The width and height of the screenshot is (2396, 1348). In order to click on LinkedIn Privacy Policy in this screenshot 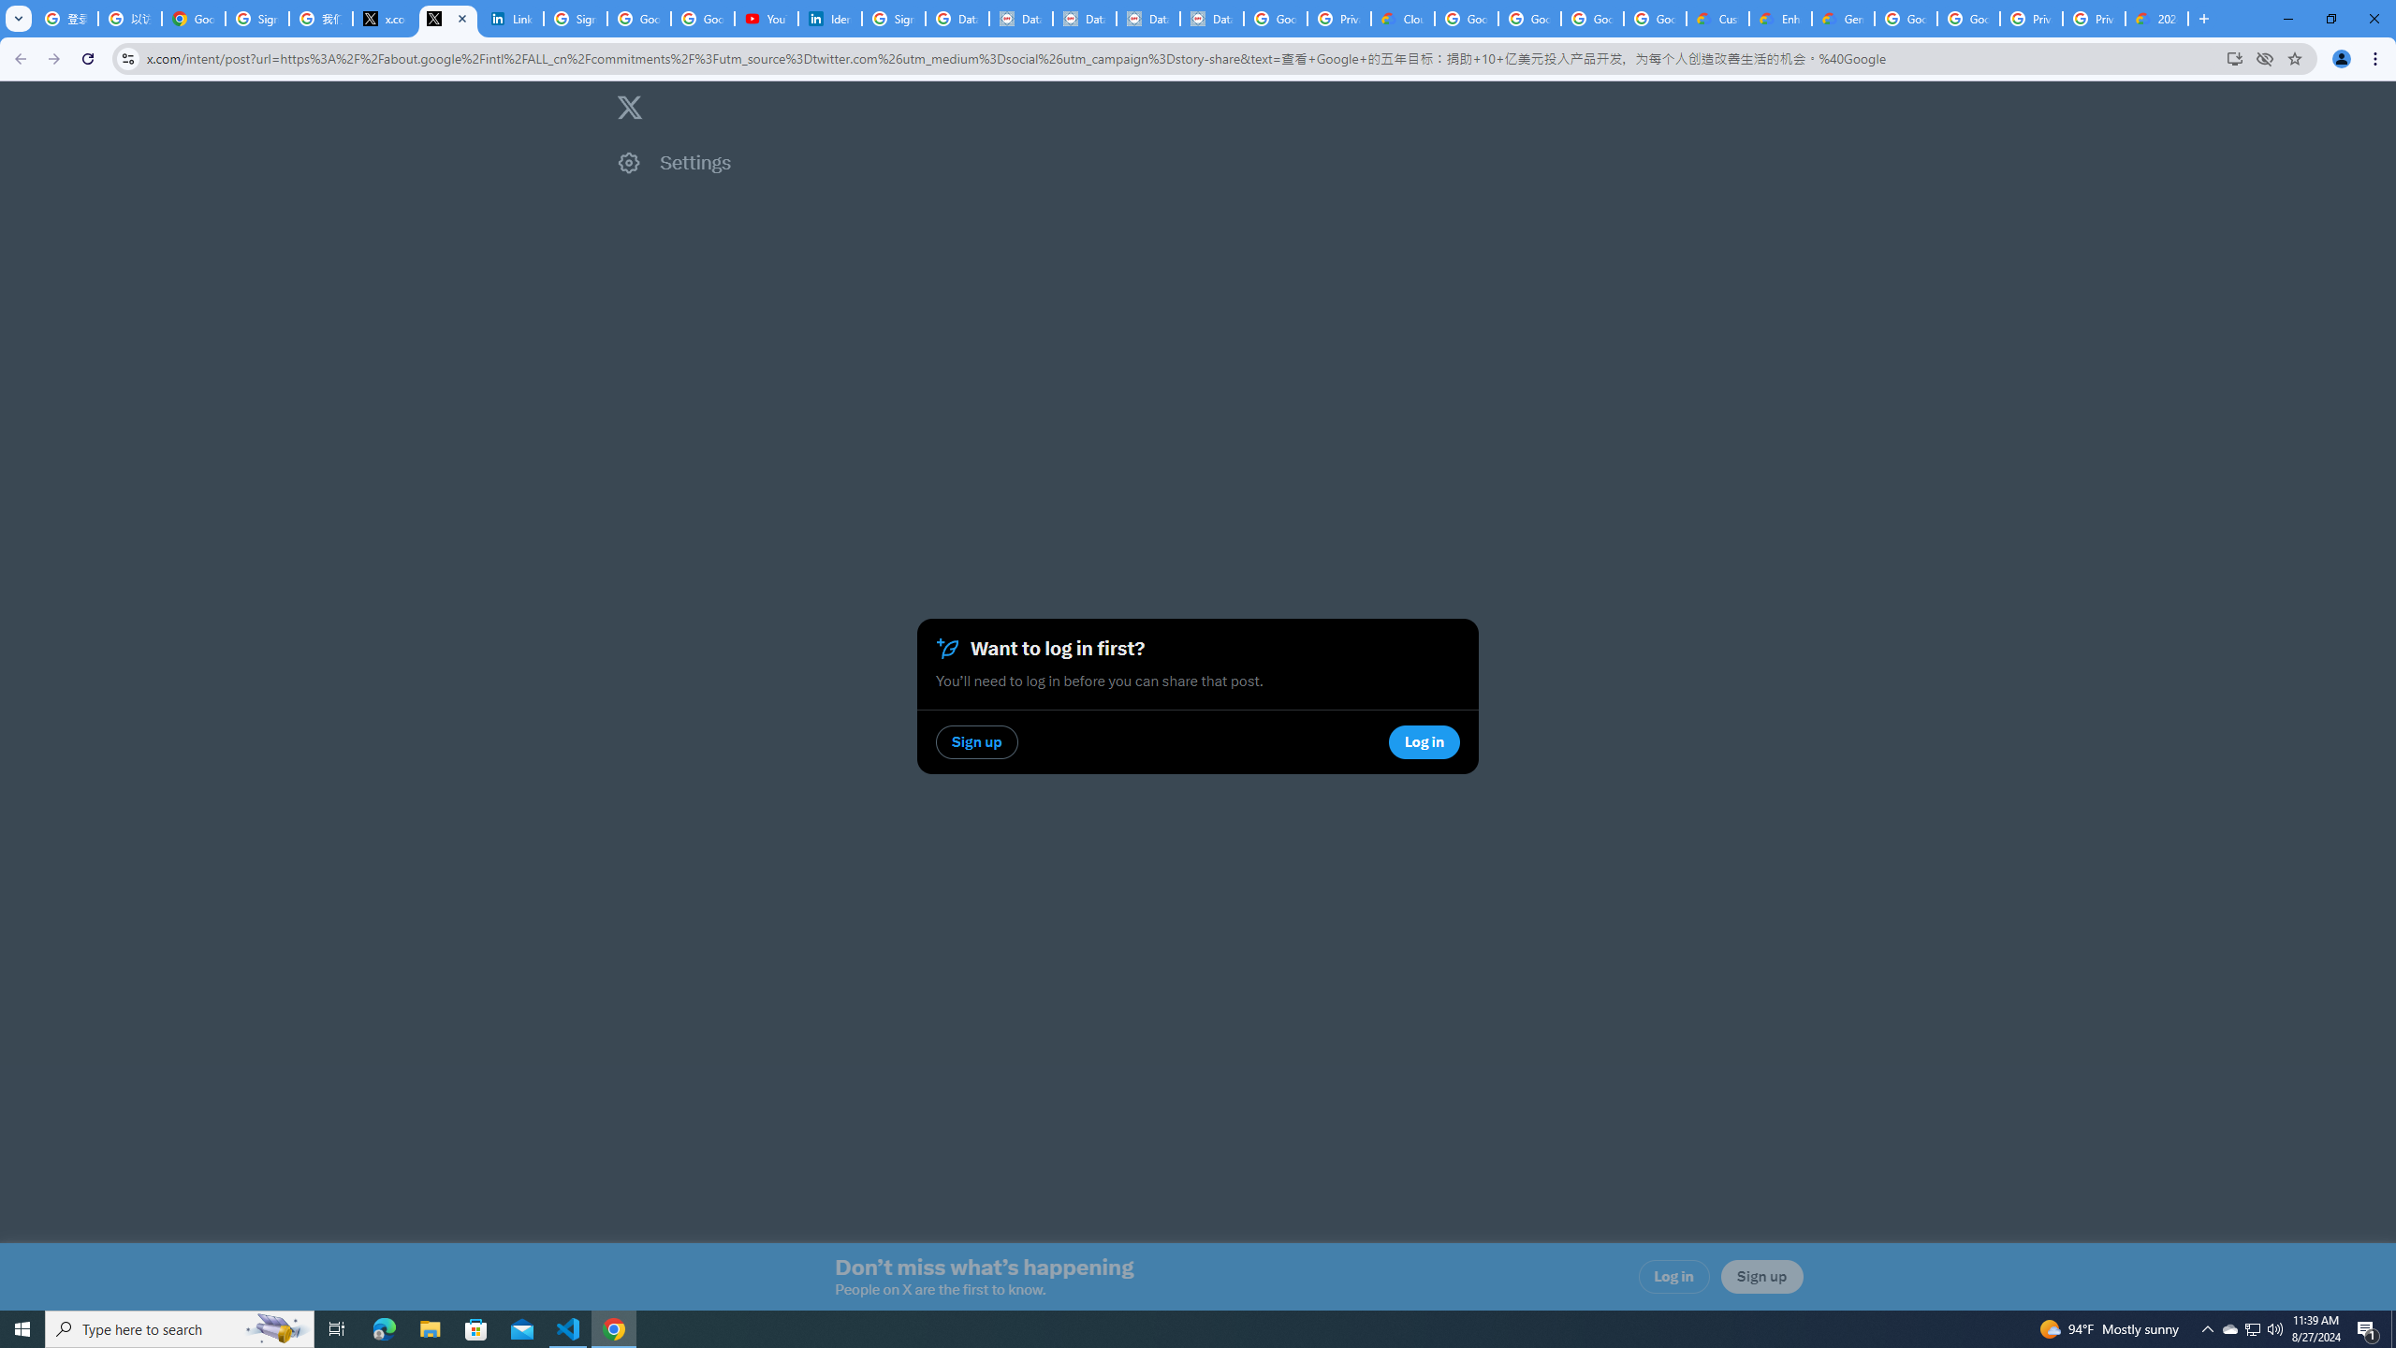, I will do `click(511, 19)`.